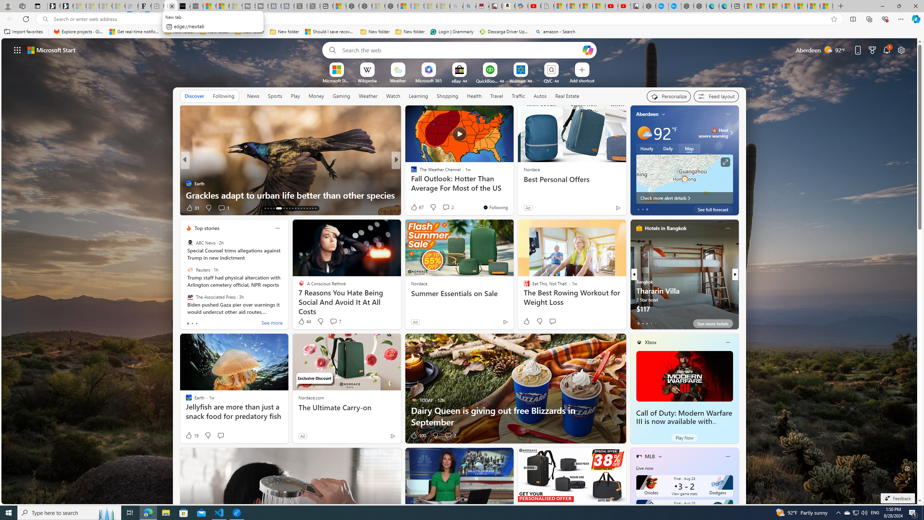 Image resolution: width=924 pixels, height=520 pixels. I want to click on Xbox, so click(651, 342).